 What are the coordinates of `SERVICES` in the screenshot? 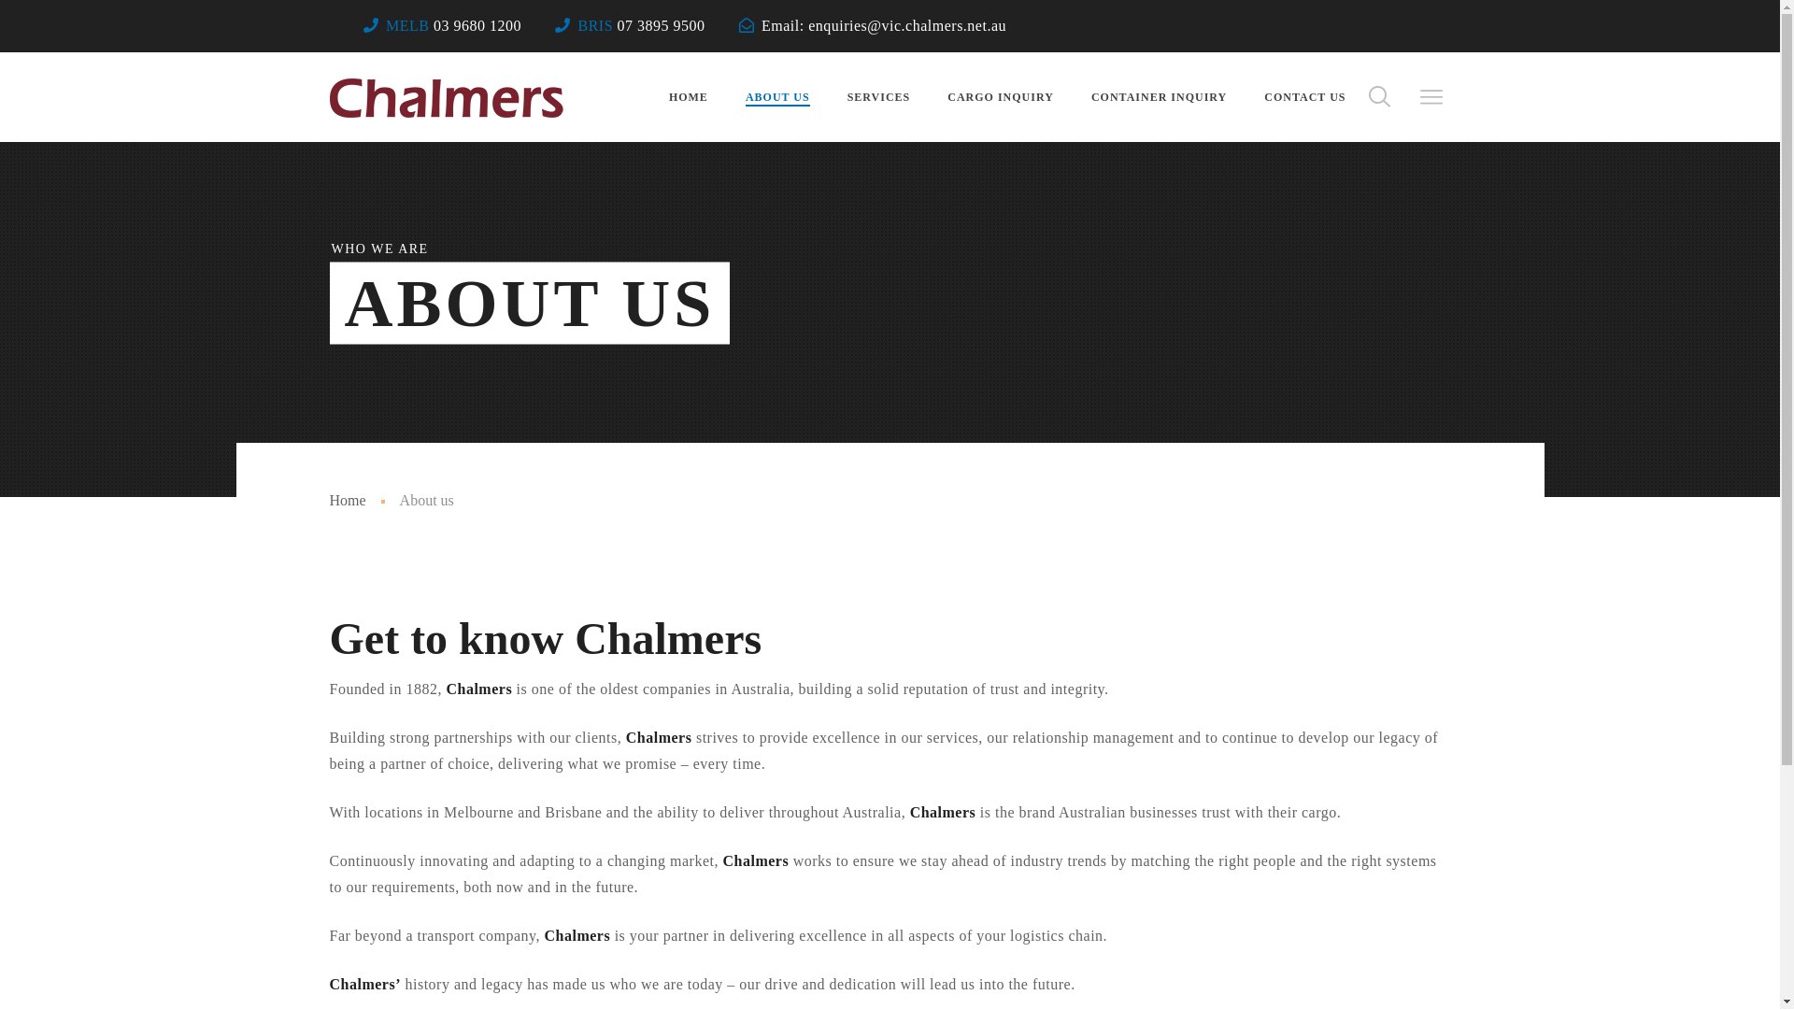 It's located at (879, 97).